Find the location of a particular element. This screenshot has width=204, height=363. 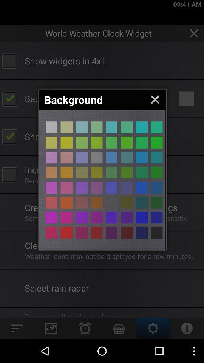

back ground button is located at coordinates (127, 188).